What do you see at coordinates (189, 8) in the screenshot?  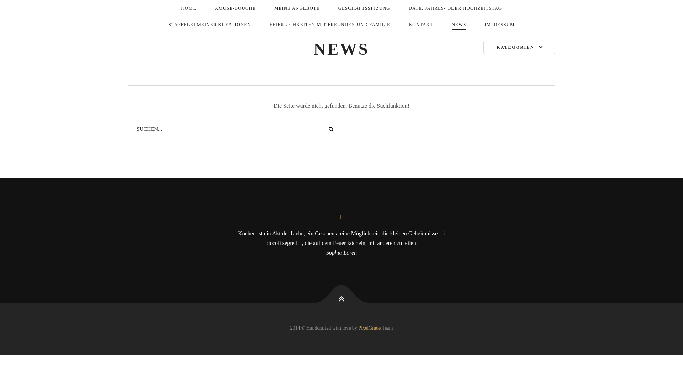 I see `HOME` at bounding box center [189, 8].